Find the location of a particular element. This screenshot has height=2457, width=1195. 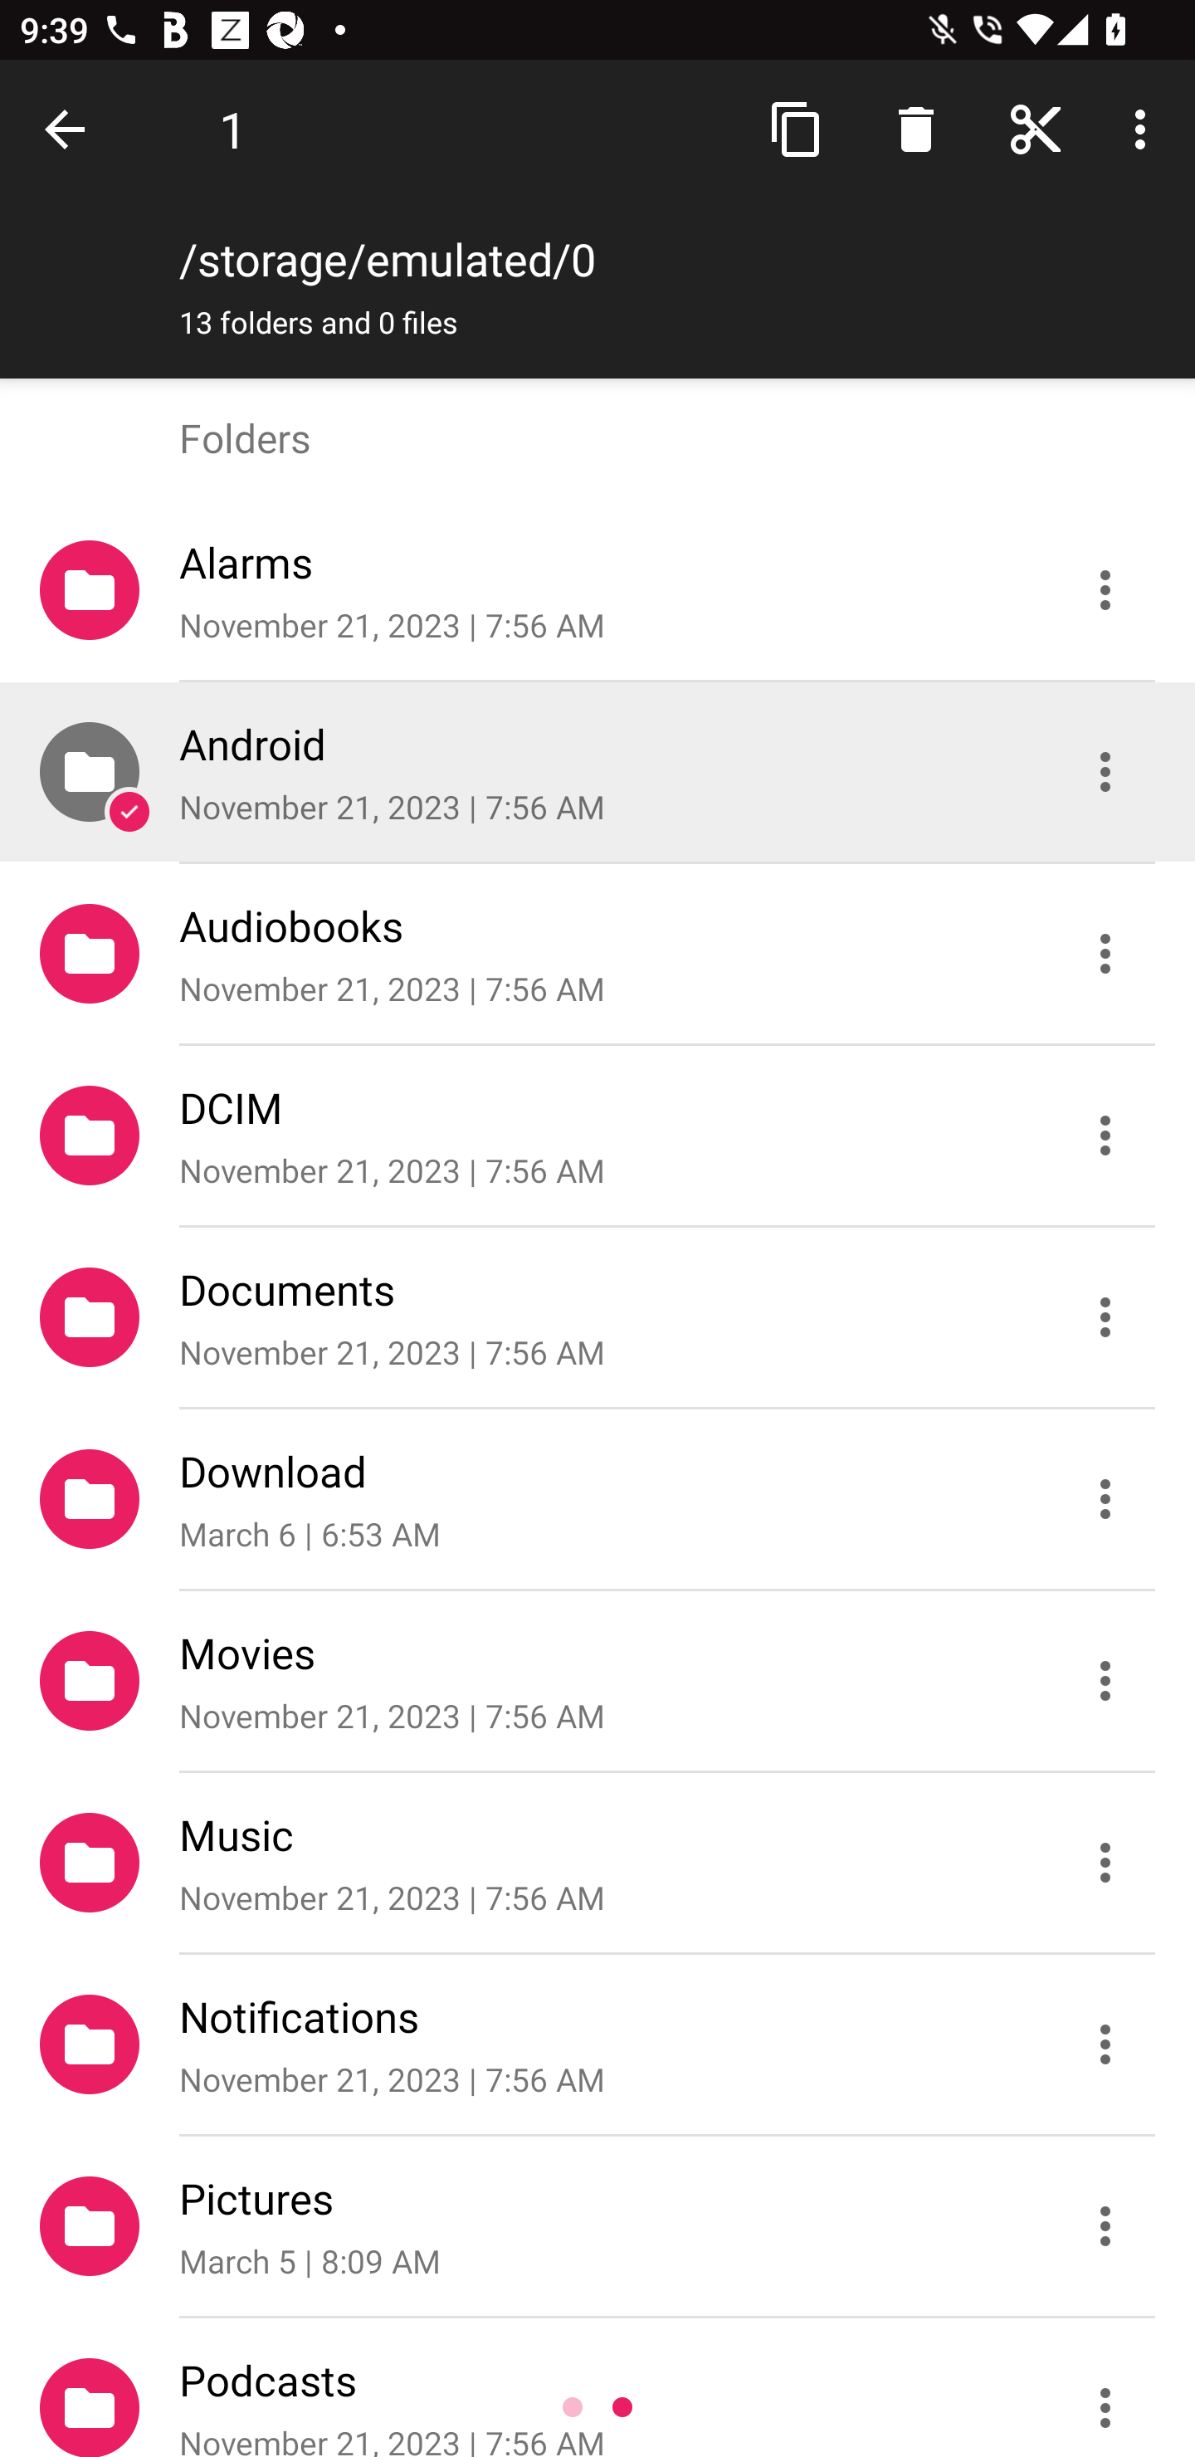

Podcasts November 21, 2023 | 7:56 AM is located at coordinates (597, 2388).